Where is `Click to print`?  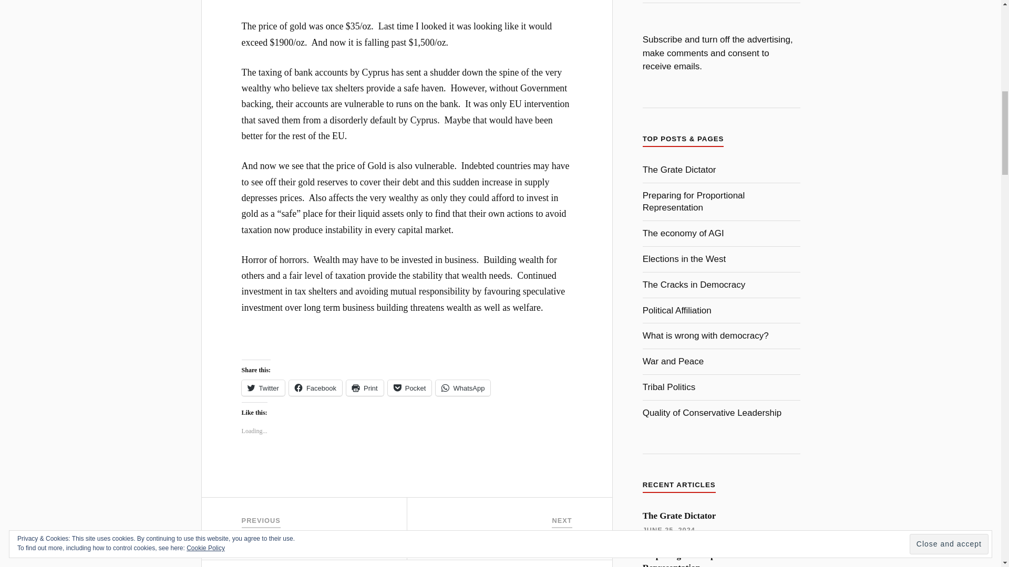
Click to print is located at coordinates (365, 387).